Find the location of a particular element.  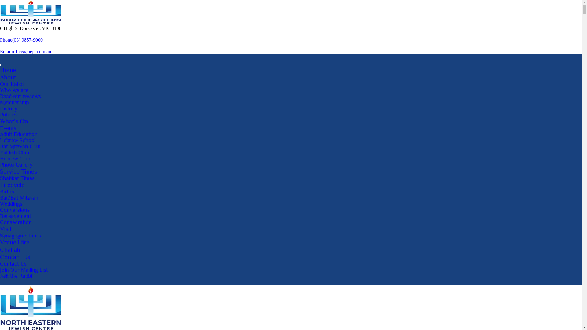

Photo Gallery is located at coordinates (16, 165).